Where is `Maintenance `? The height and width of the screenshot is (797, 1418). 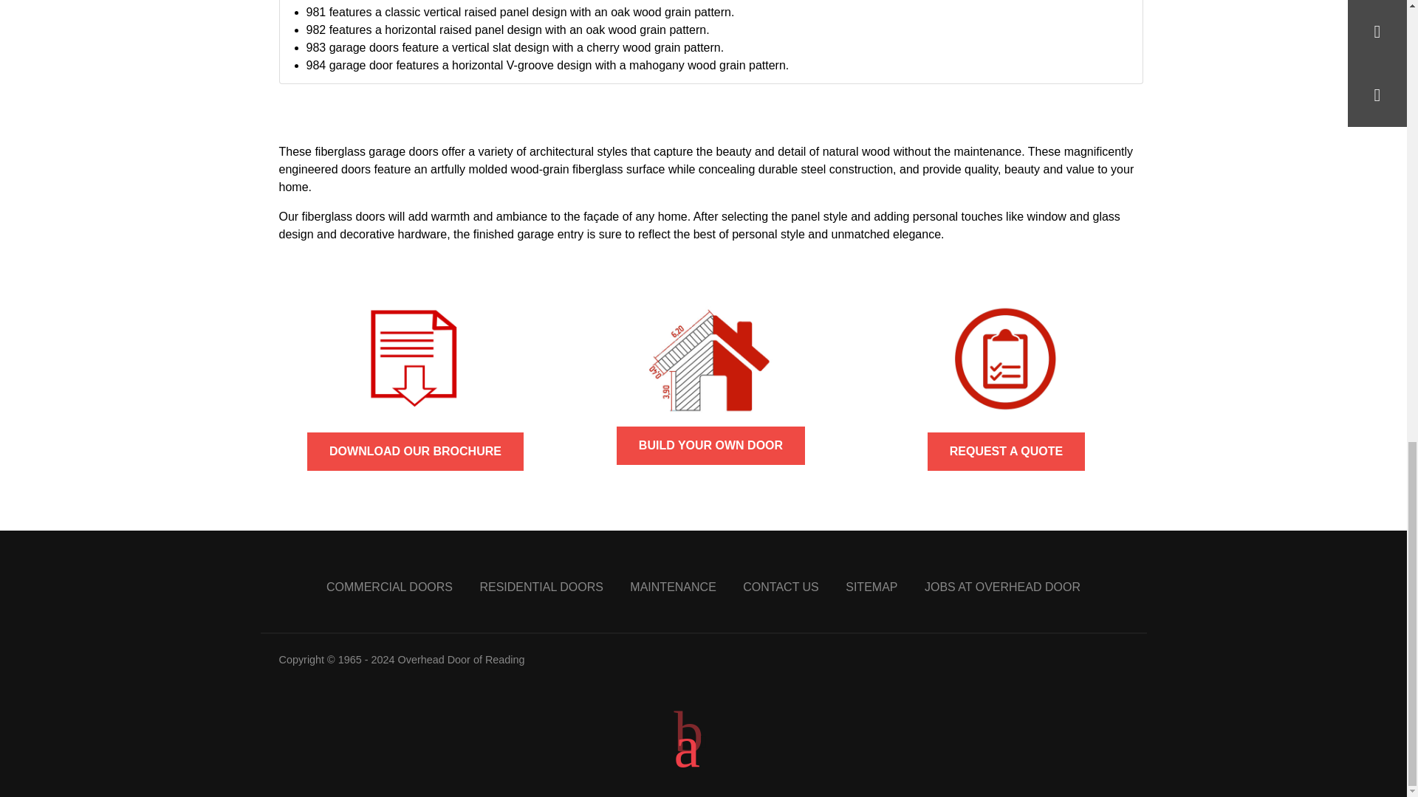 Maintenance  is located at coordinates (672, 587).